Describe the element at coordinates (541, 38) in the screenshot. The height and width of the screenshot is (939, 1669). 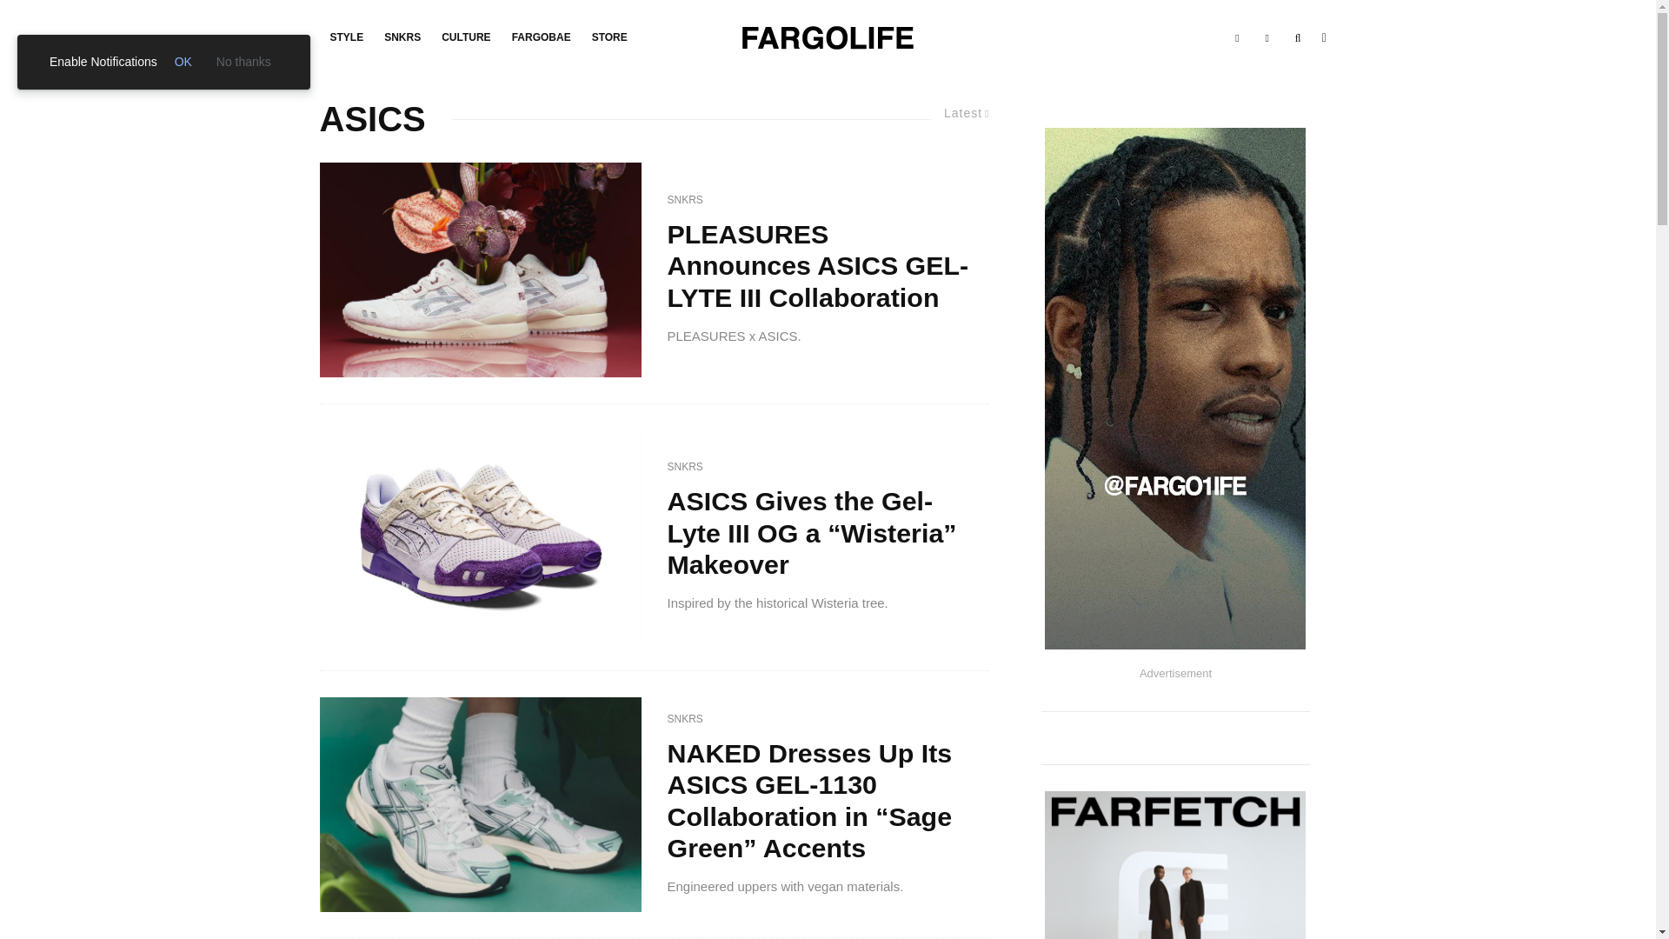
I see `FARGOBAE` at that location.